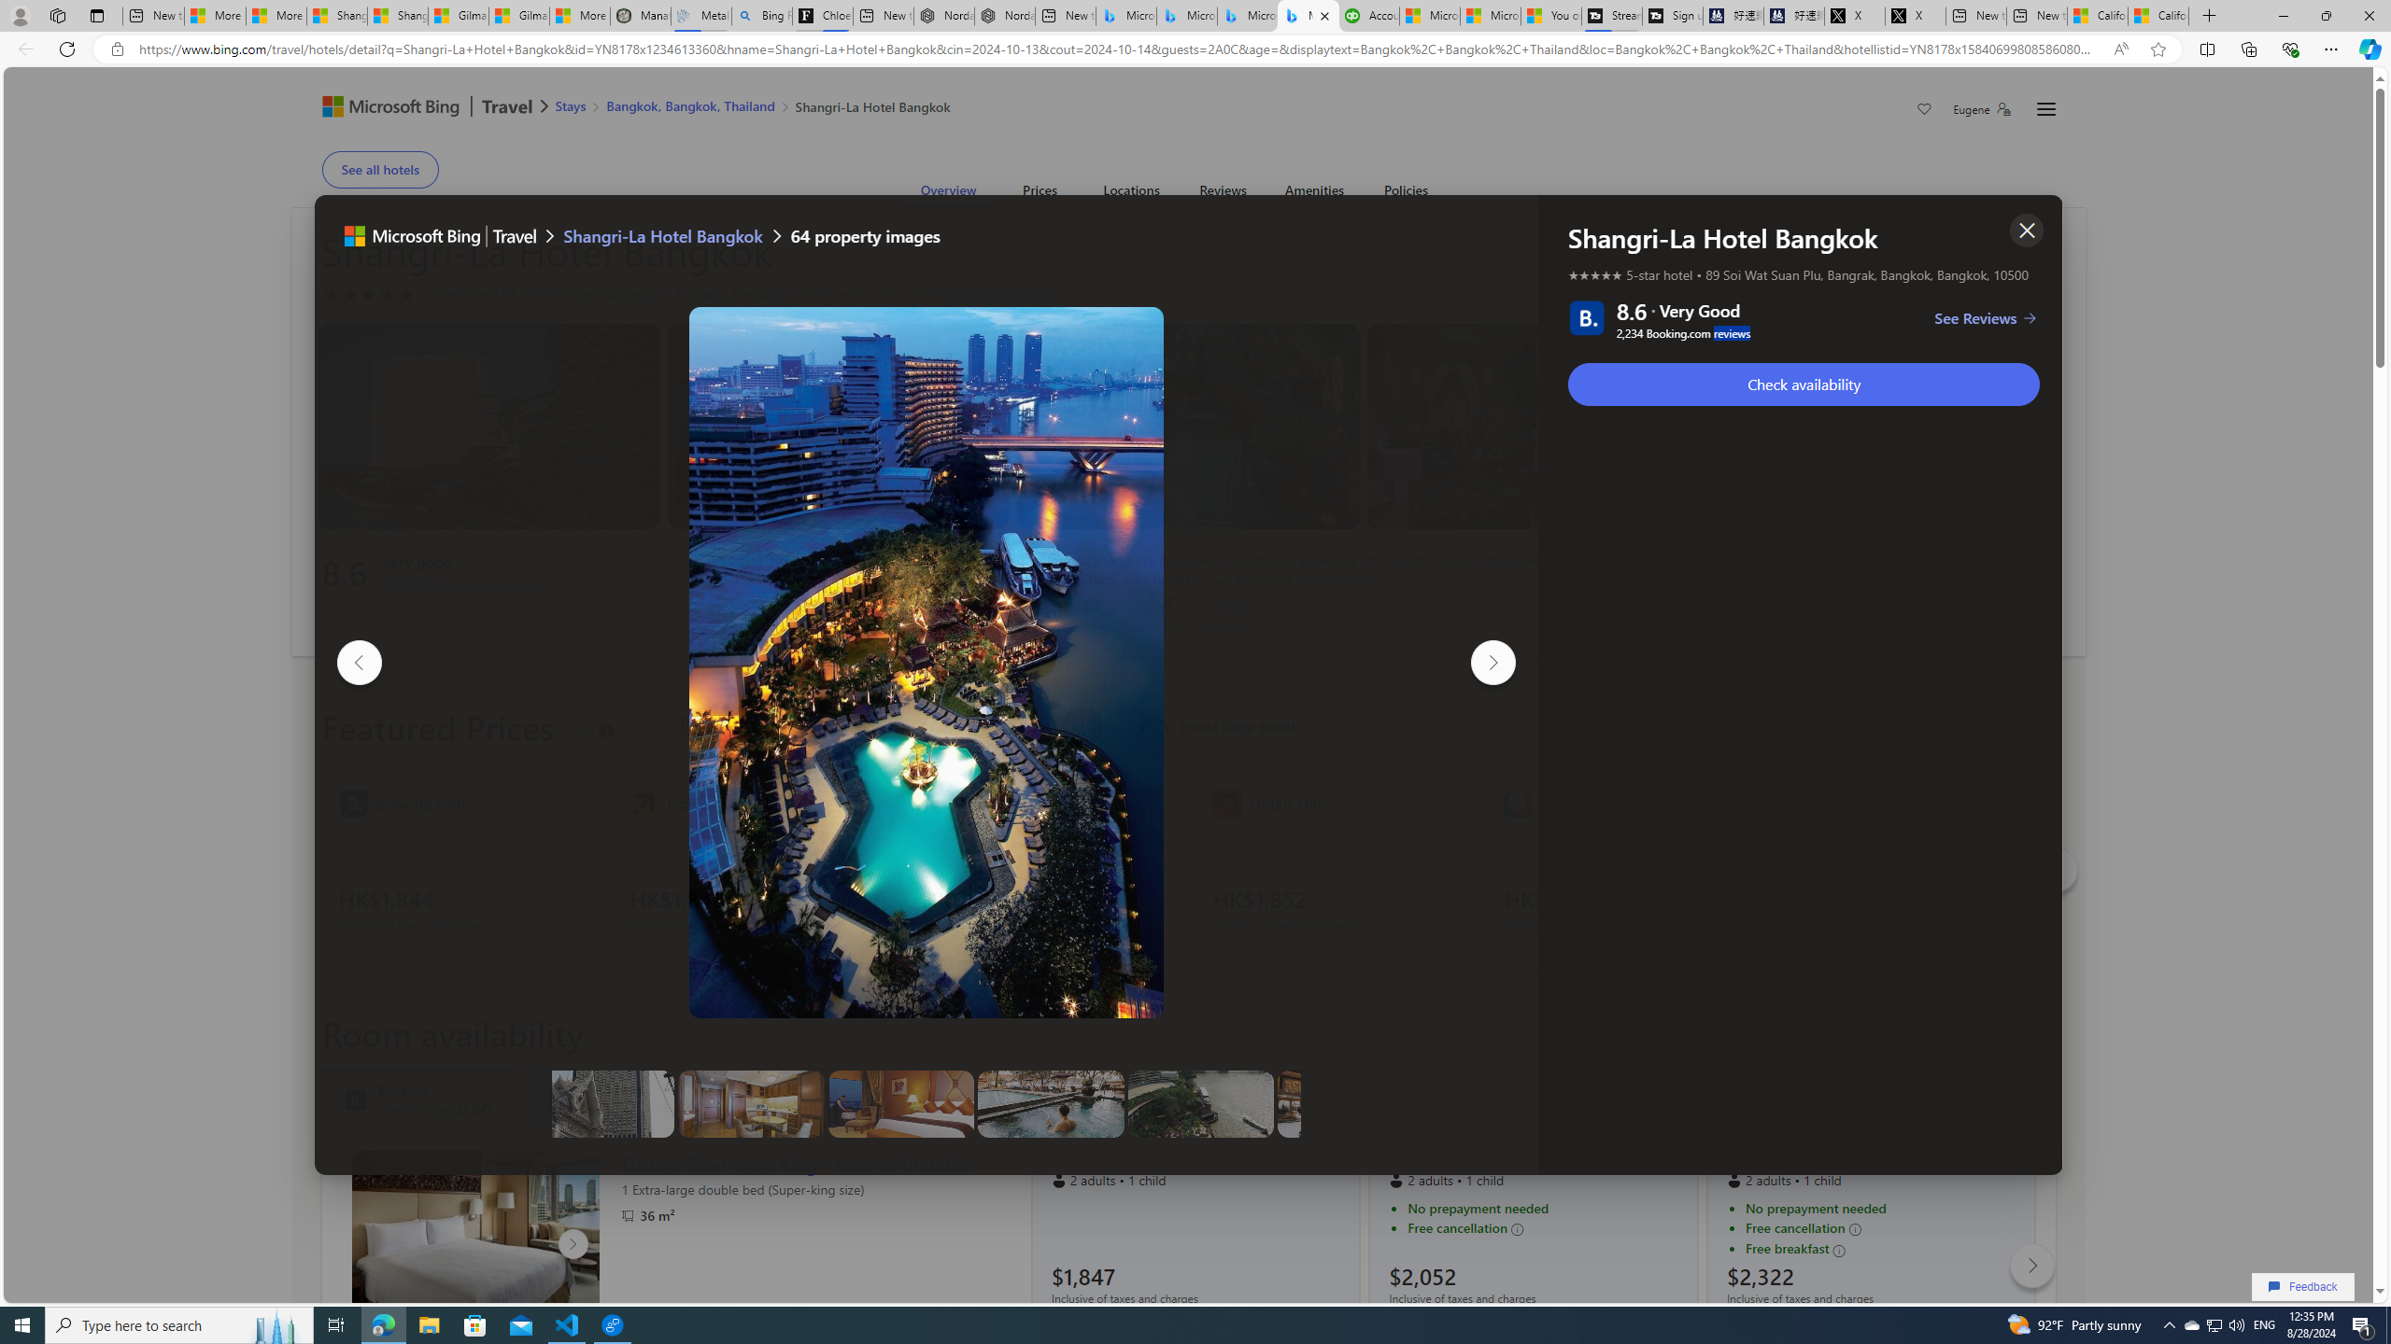 Image resolution: width=2391 pixels, height=1344 pixels. I want to click on Microsoft Start, so click(1489, 16).